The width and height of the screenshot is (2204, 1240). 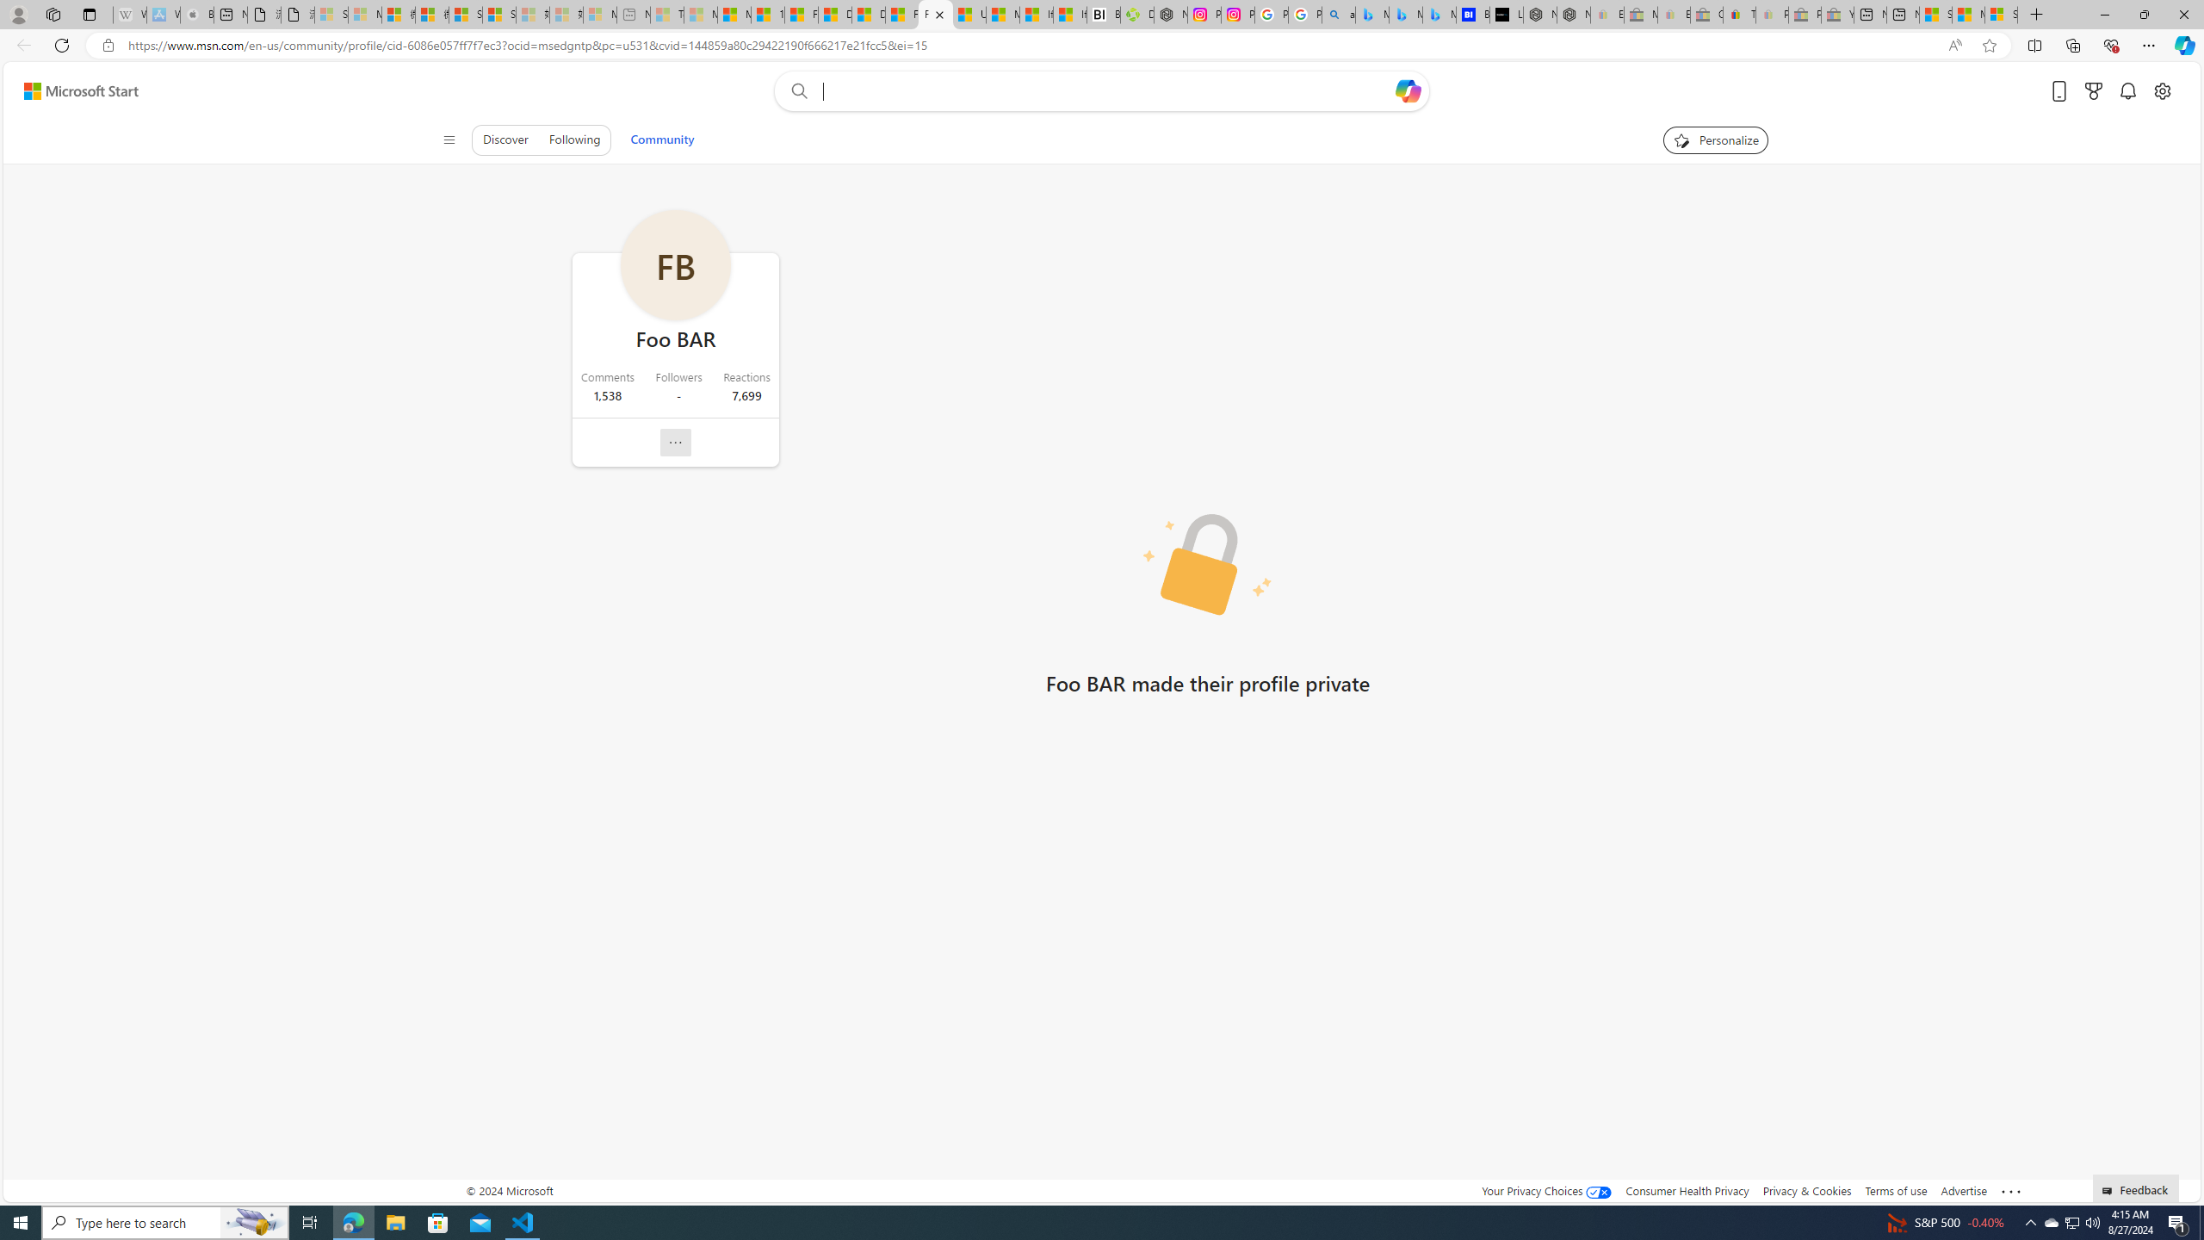 I want to click on Microsoft Bing Travel - Flights from Hong Kong to Bangkok, so click(x=1372, y=15).